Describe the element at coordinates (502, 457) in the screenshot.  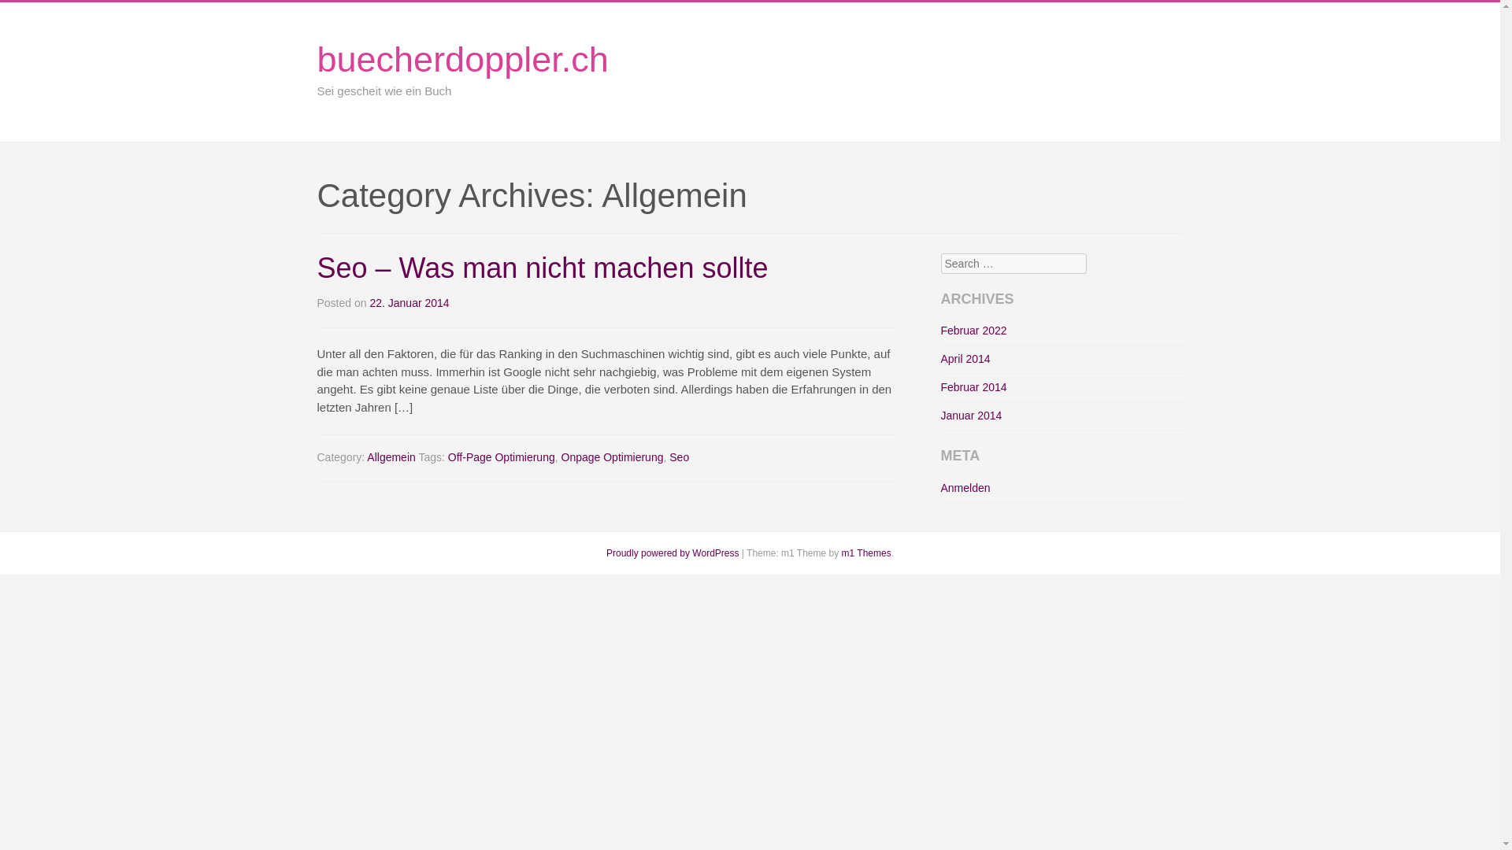
I see `Off-Page Optimierung` at that location.